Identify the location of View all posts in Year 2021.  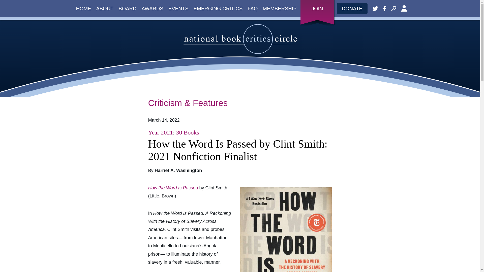
(160, 132).